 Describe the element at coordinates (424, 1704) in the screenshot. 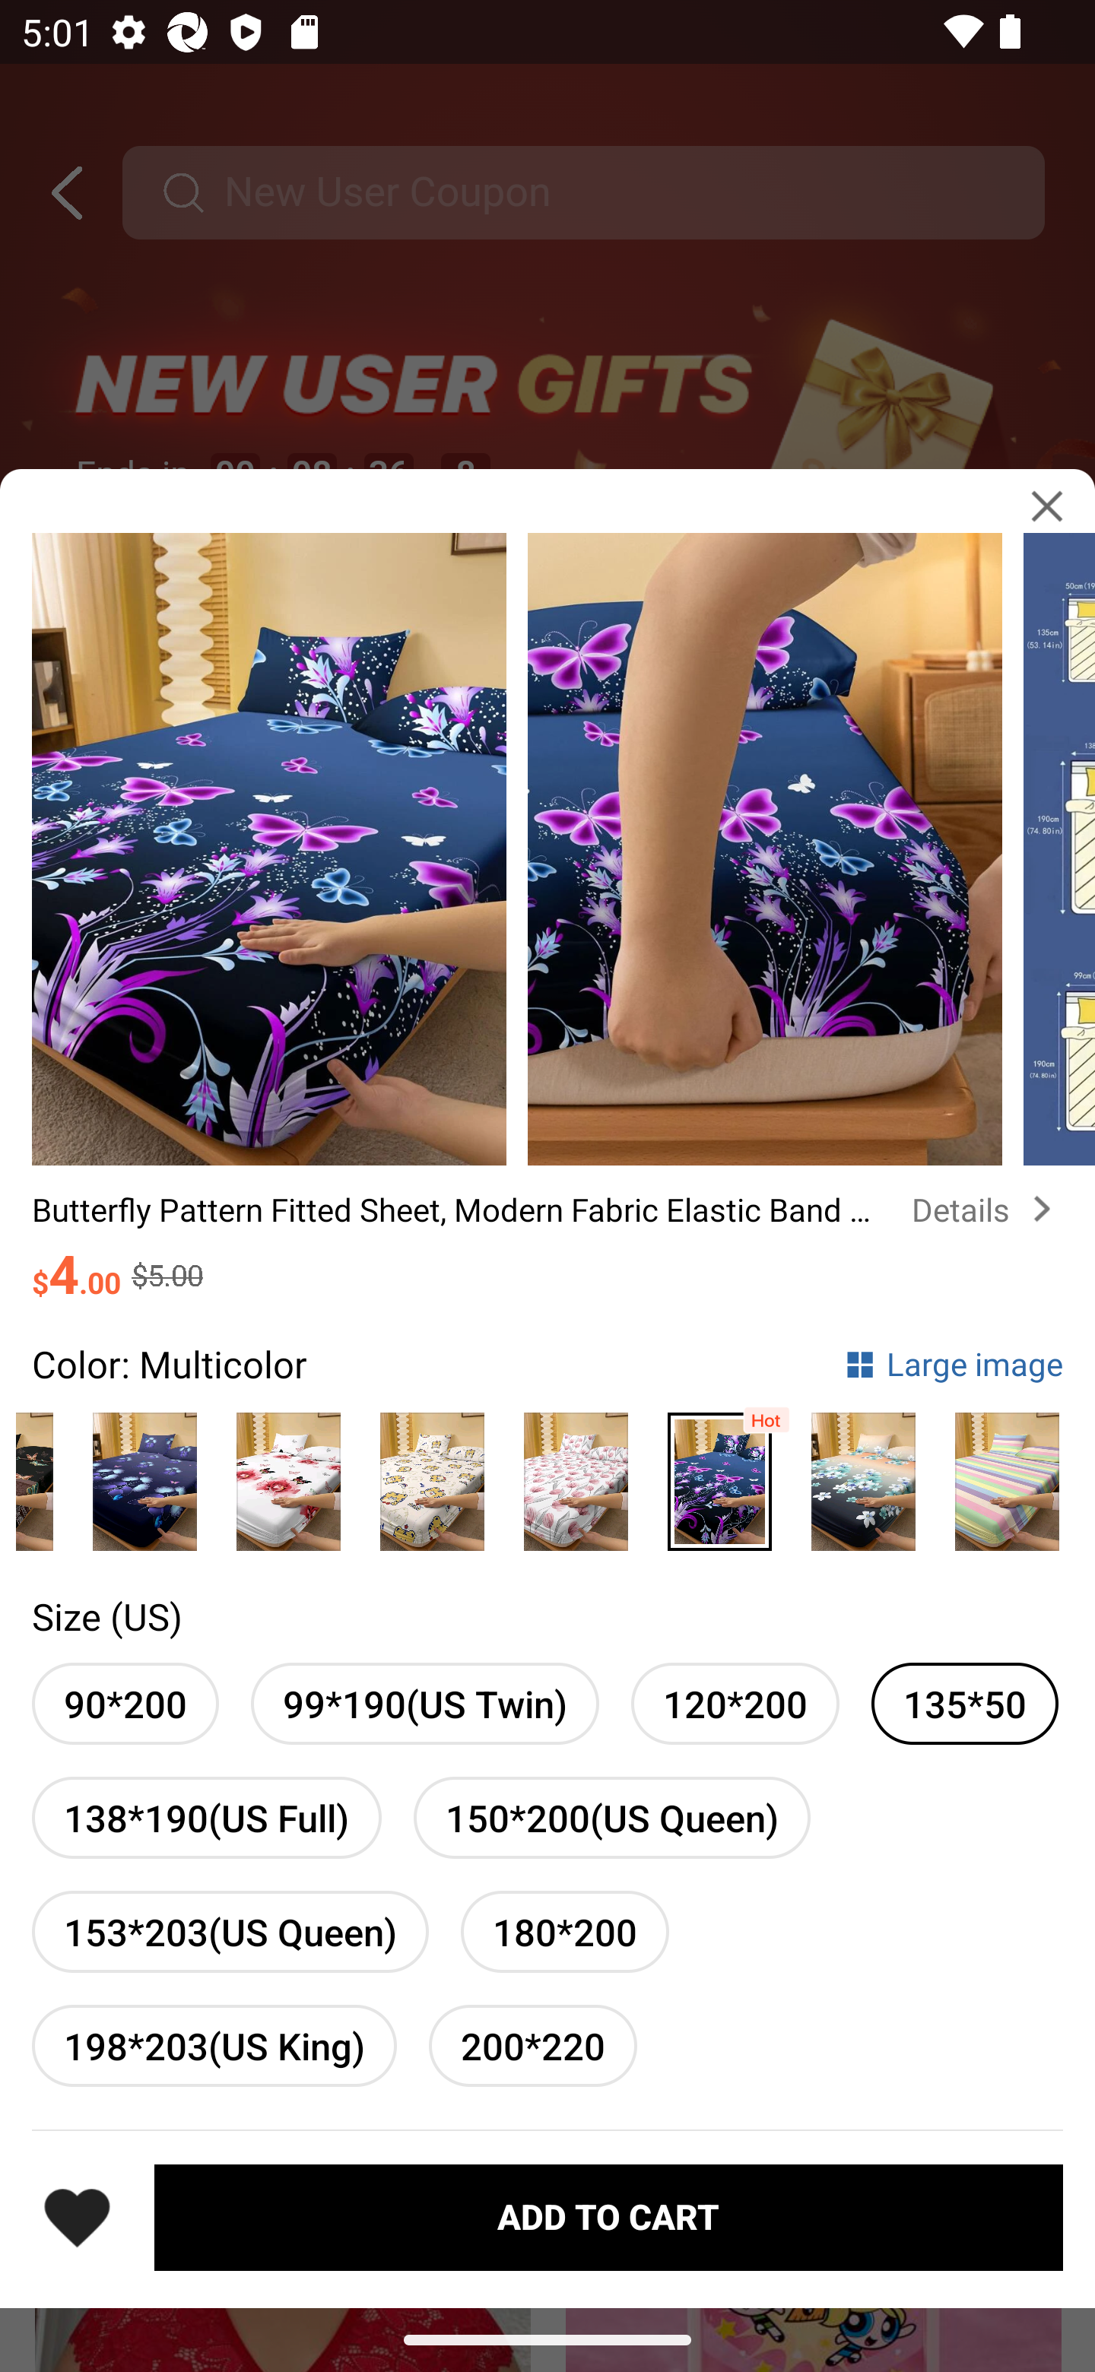

I see `99*190(US Twin) 99*190(US Twin)unselected option` at that location.